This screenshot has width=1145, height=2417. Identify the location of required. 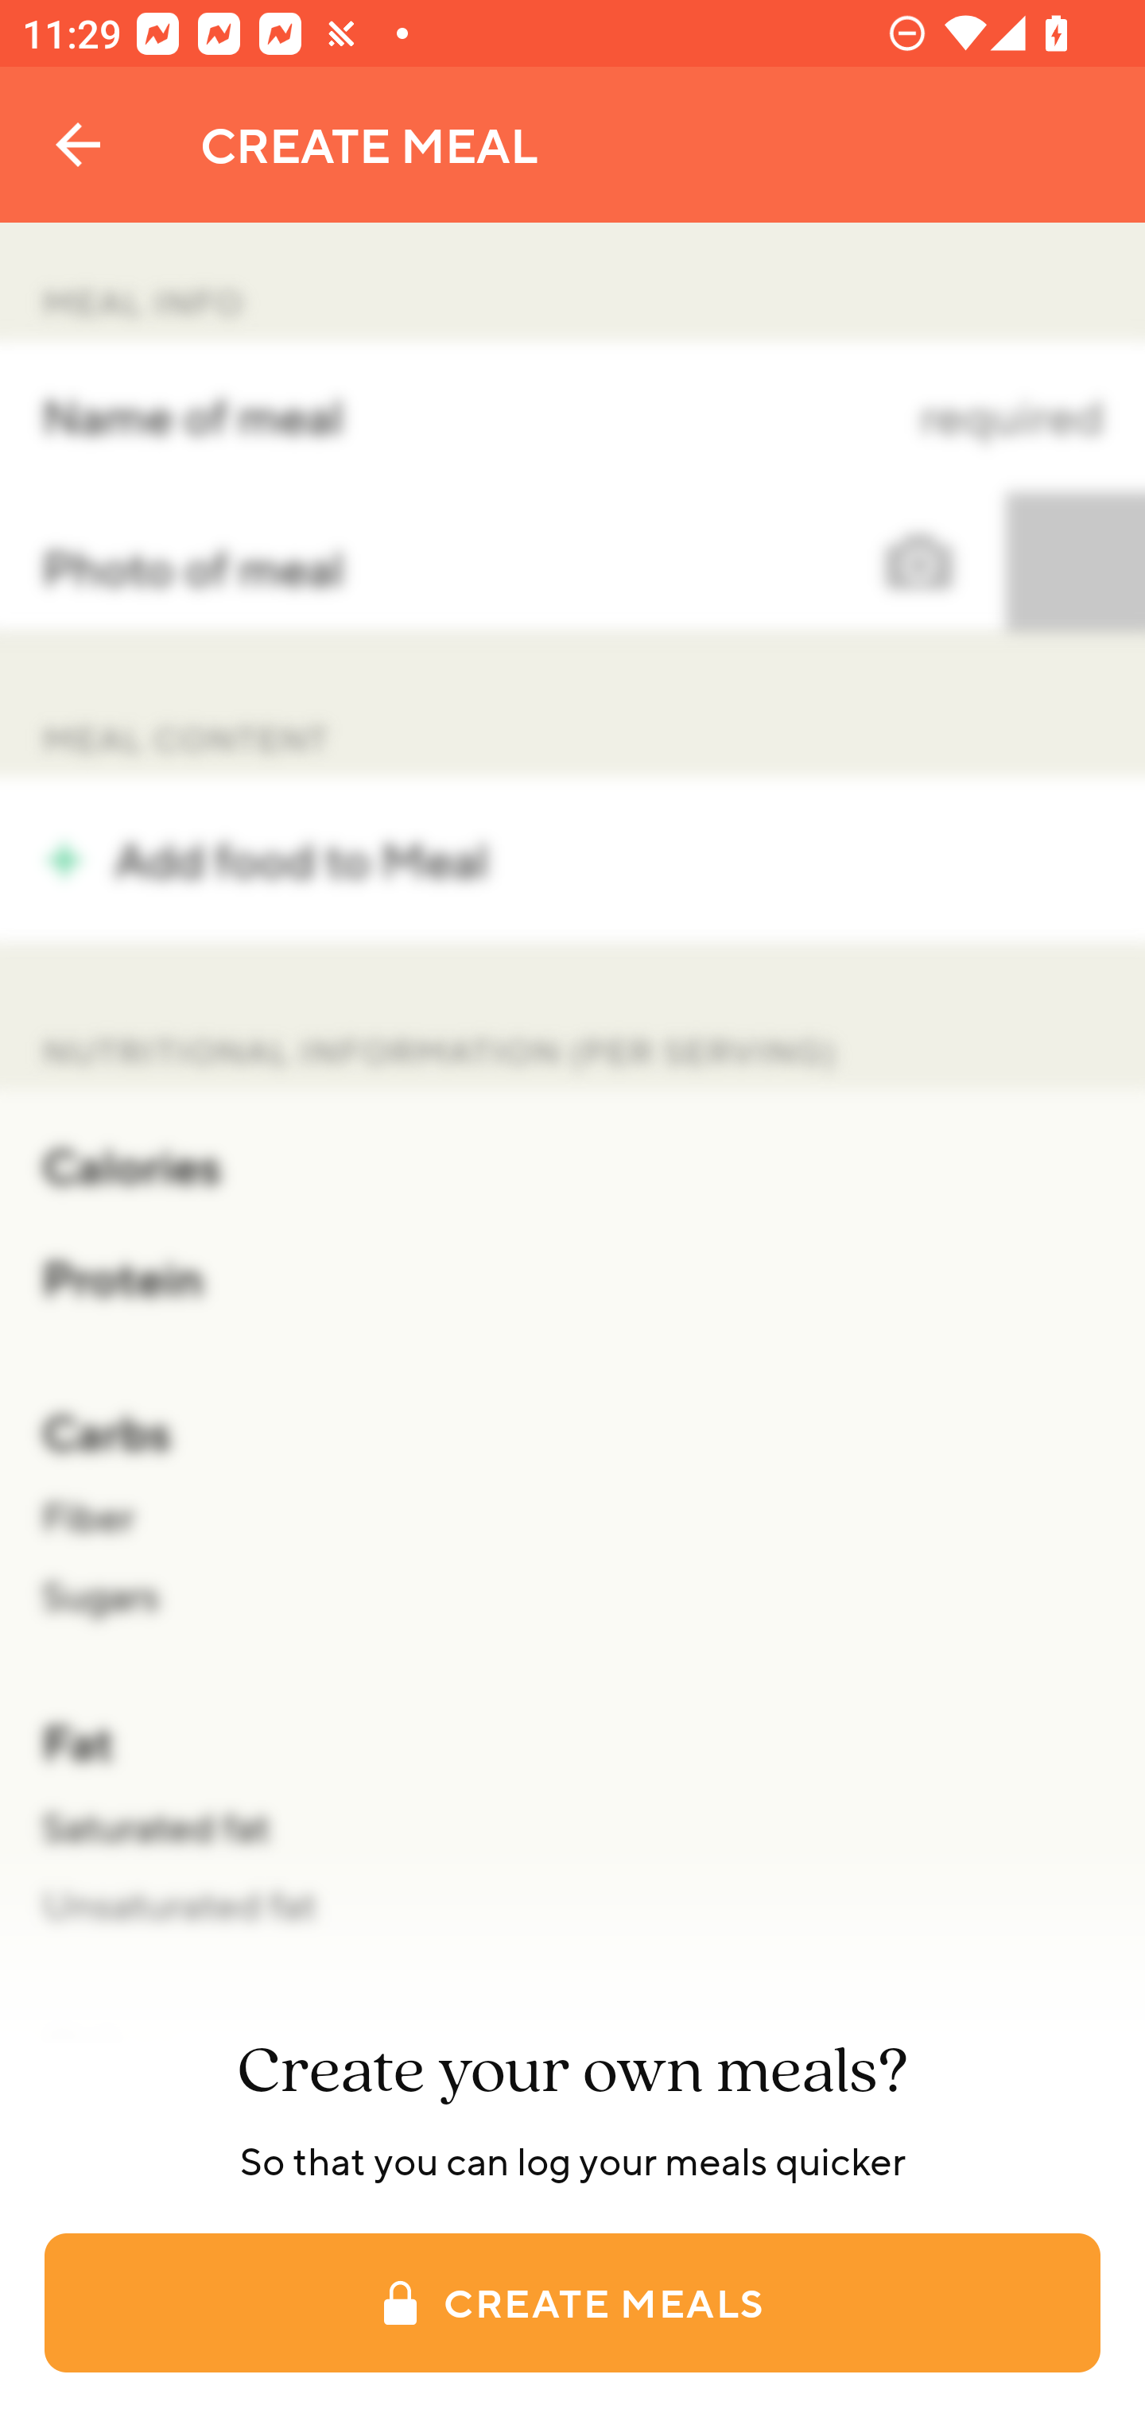
(837, 417).